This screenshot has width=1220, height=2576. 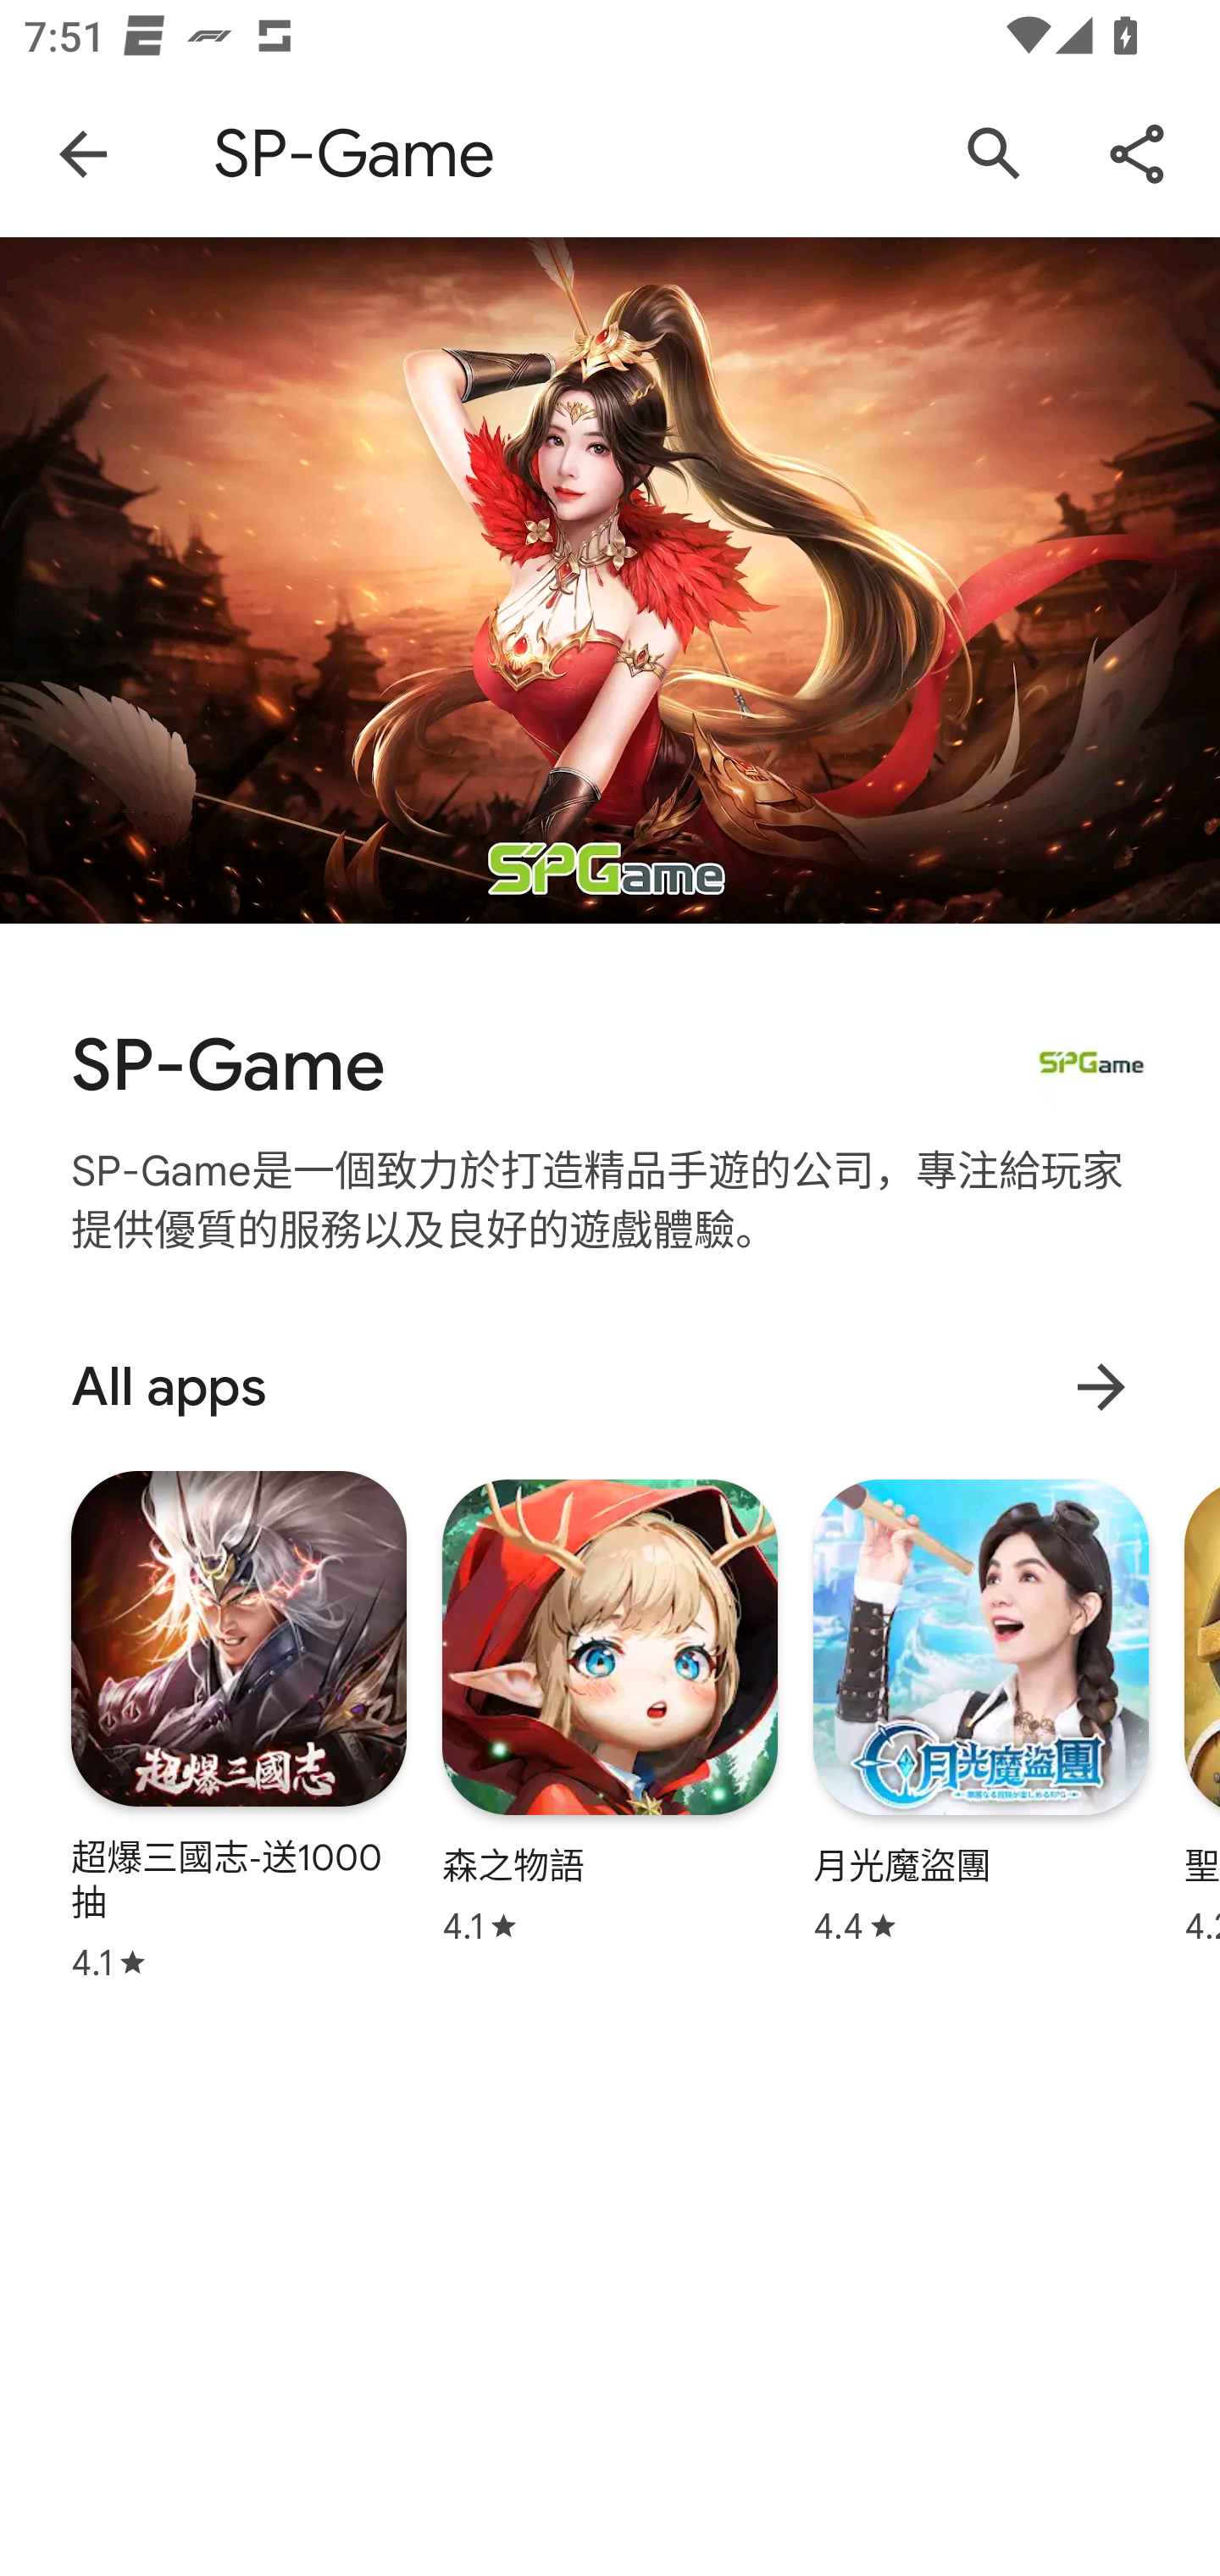 I want to click on More results for All apps, so click(x=1101, y=1386).